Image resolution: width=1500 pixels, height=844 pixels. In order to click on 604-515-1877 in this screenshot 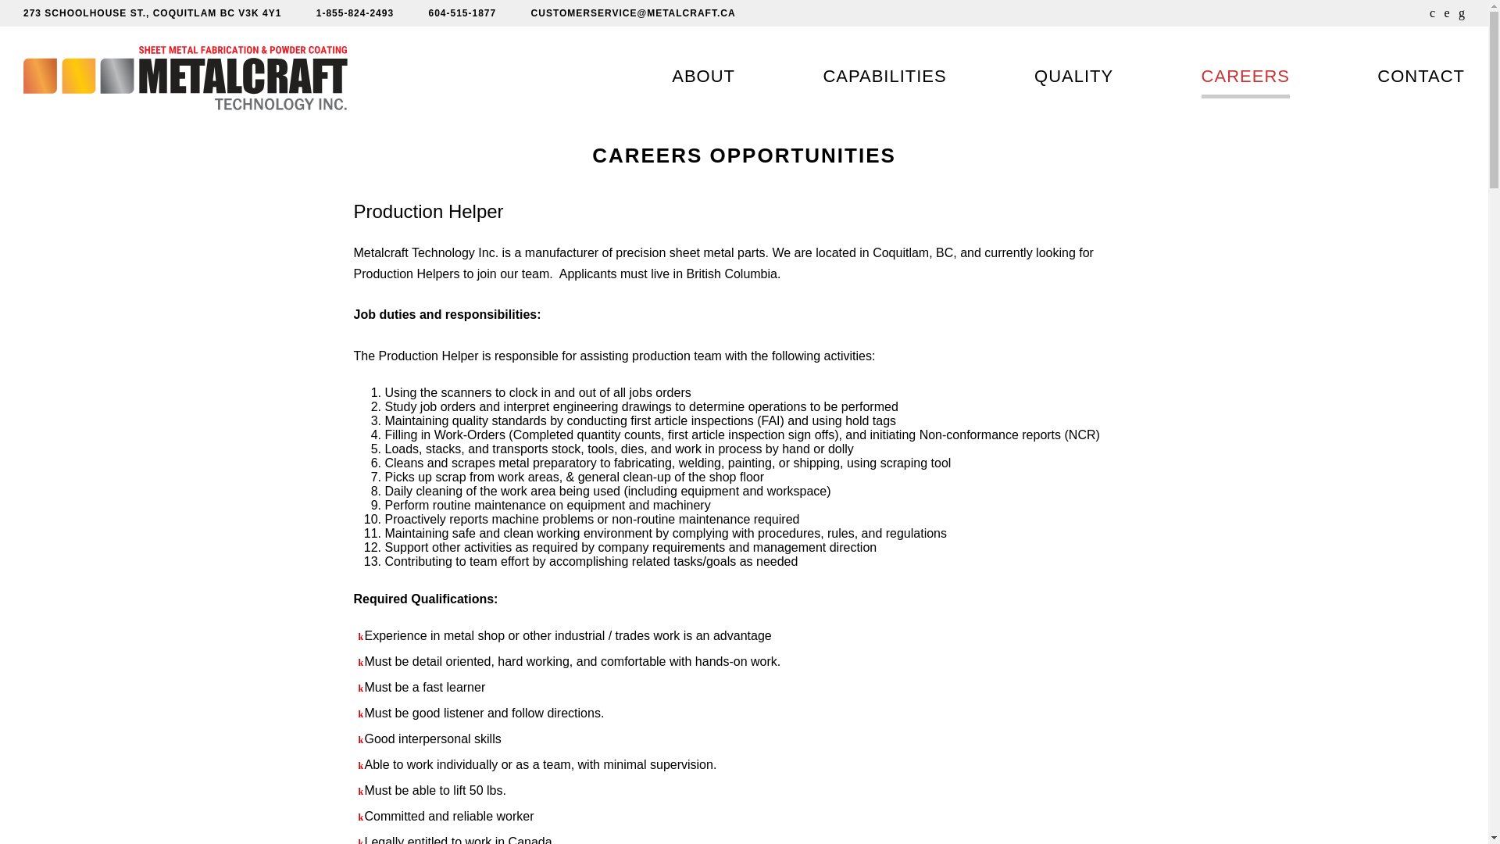, I will do `click(462, 13)`.